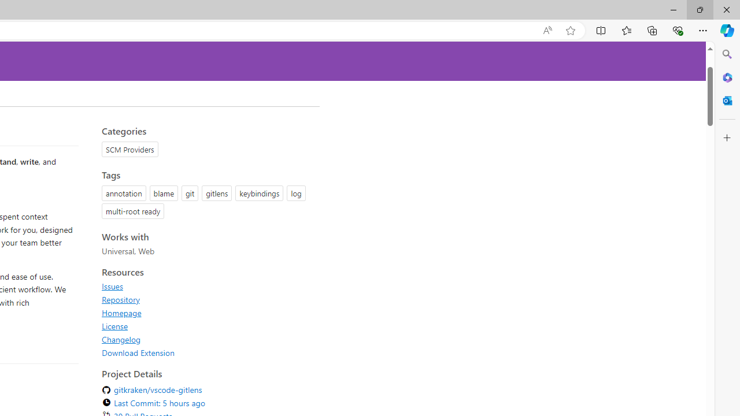 The width and height of the screenshot is (740, 416). Describe the element at coordinates (120, 299) in the screenshot. I see `Repository` at that location.